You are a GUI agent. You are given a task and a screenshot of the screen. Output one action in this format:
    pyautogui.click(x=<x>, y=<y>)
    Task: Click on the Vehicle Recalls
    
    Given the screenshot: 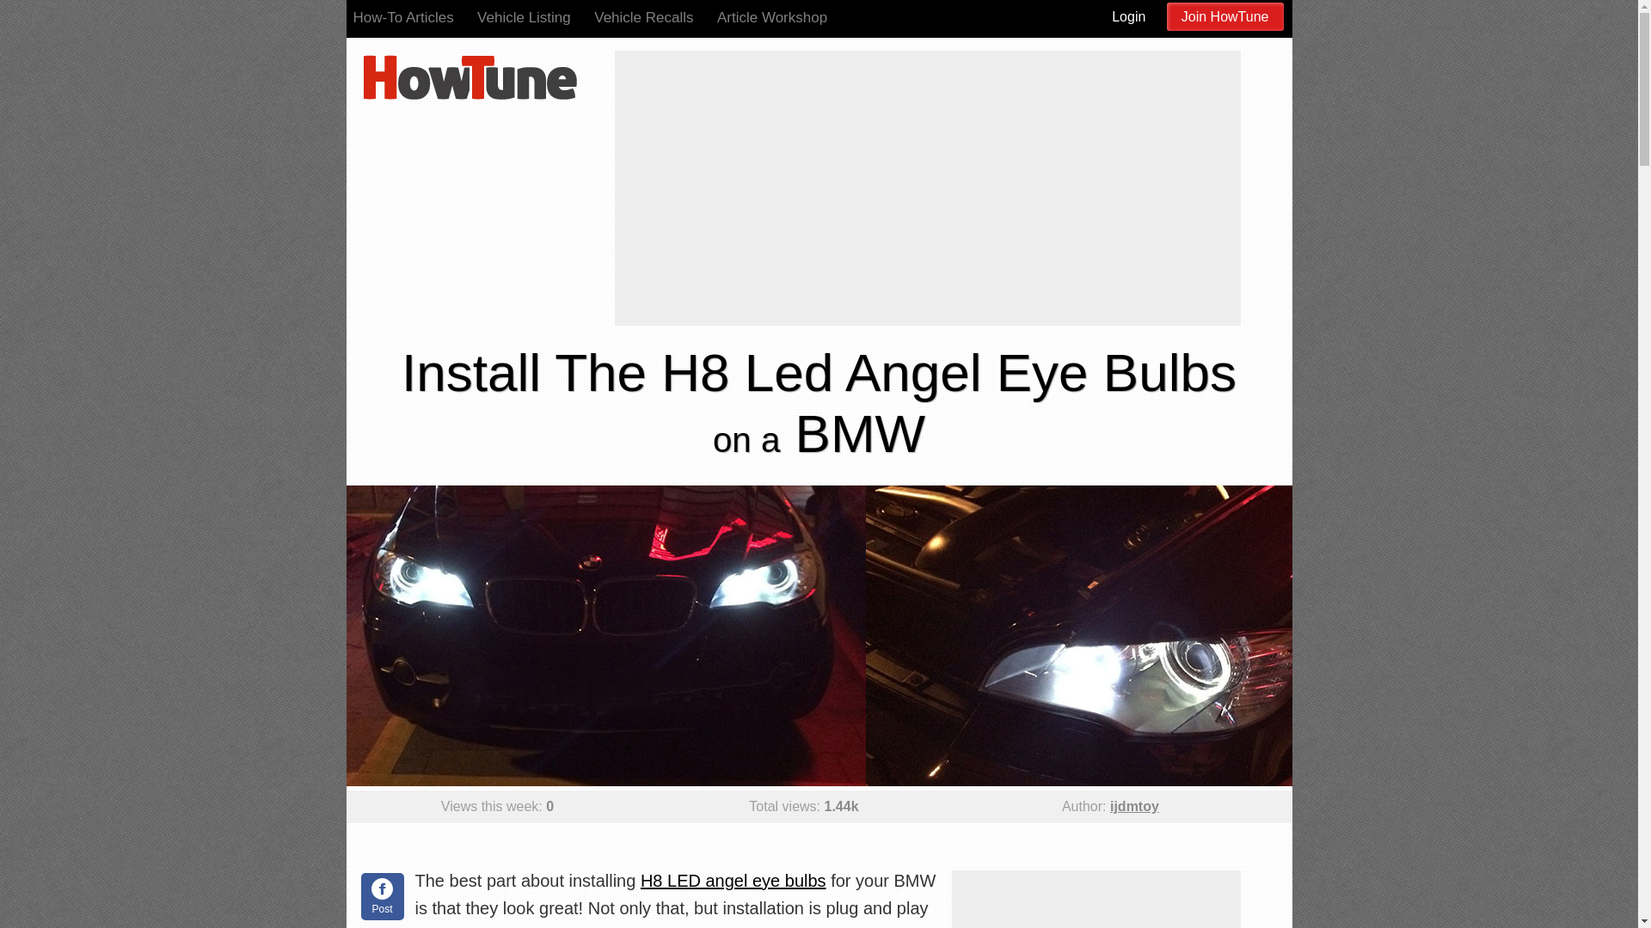 What is the action you would take?
    pyautogui.click(x=643, y=17)
    